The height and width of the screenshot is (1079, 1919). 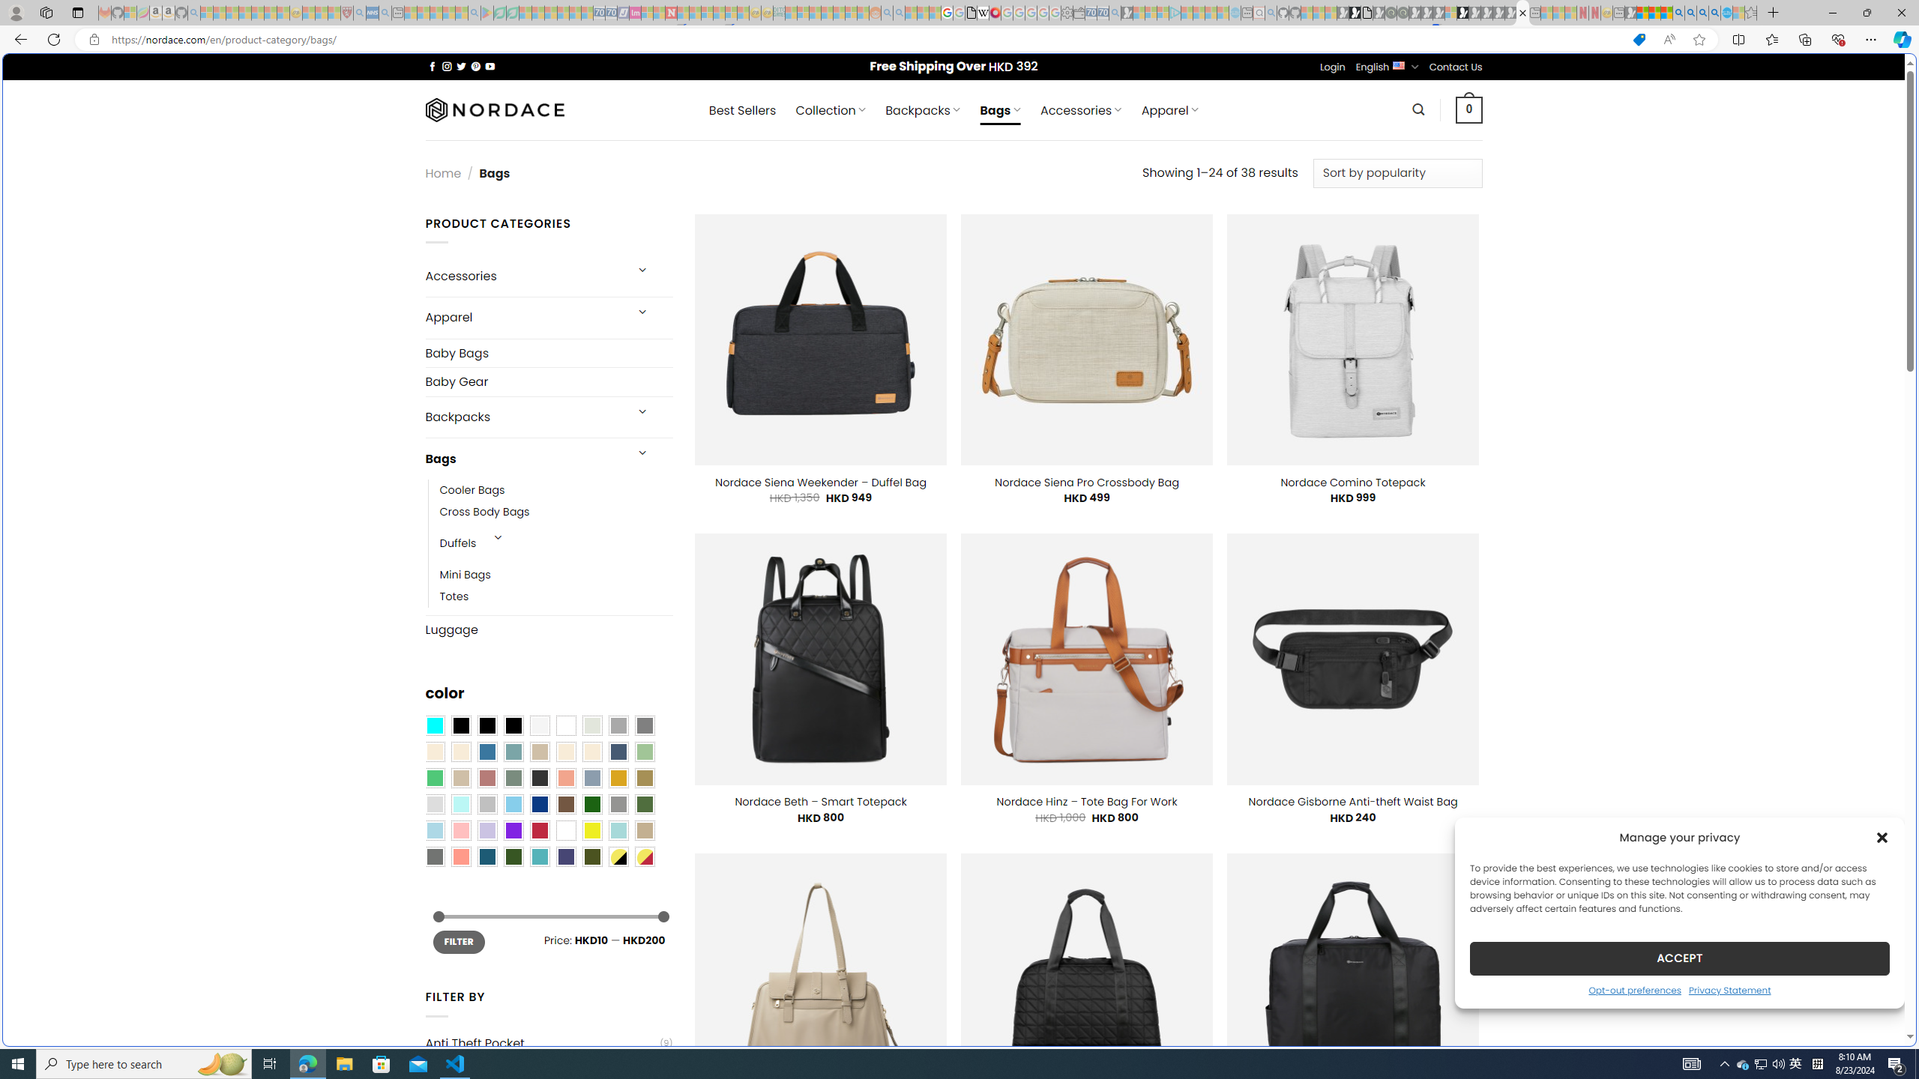 I want to click on Follow on Instagram, so click(x=447, y=66).